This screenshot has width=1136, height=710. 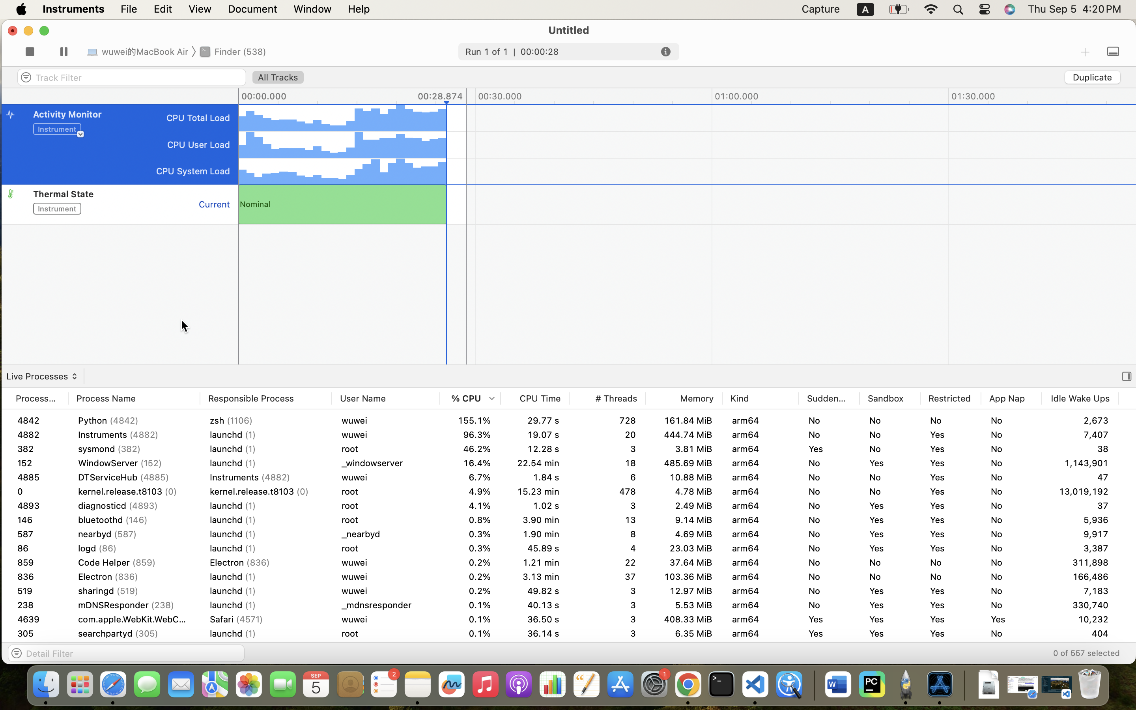 What do you see at coordinates (470, 662) in the screenshot?
I see `0.8%` at bounding box center [470, 662].